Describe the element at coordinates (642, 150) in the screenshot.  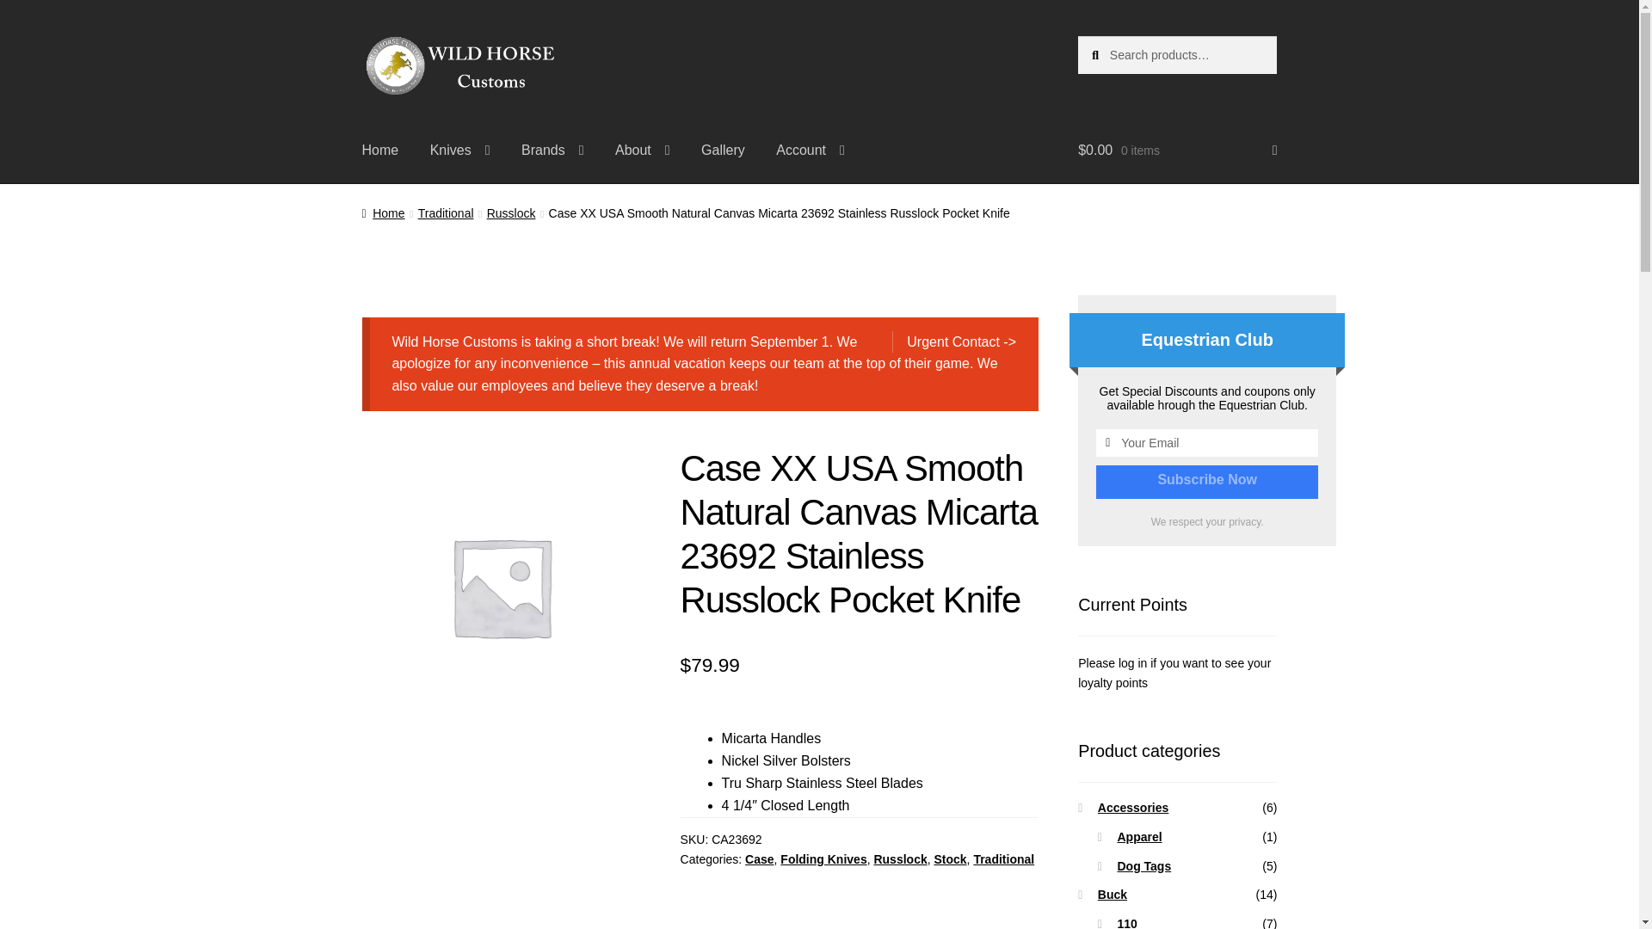
I see `About` at that location.